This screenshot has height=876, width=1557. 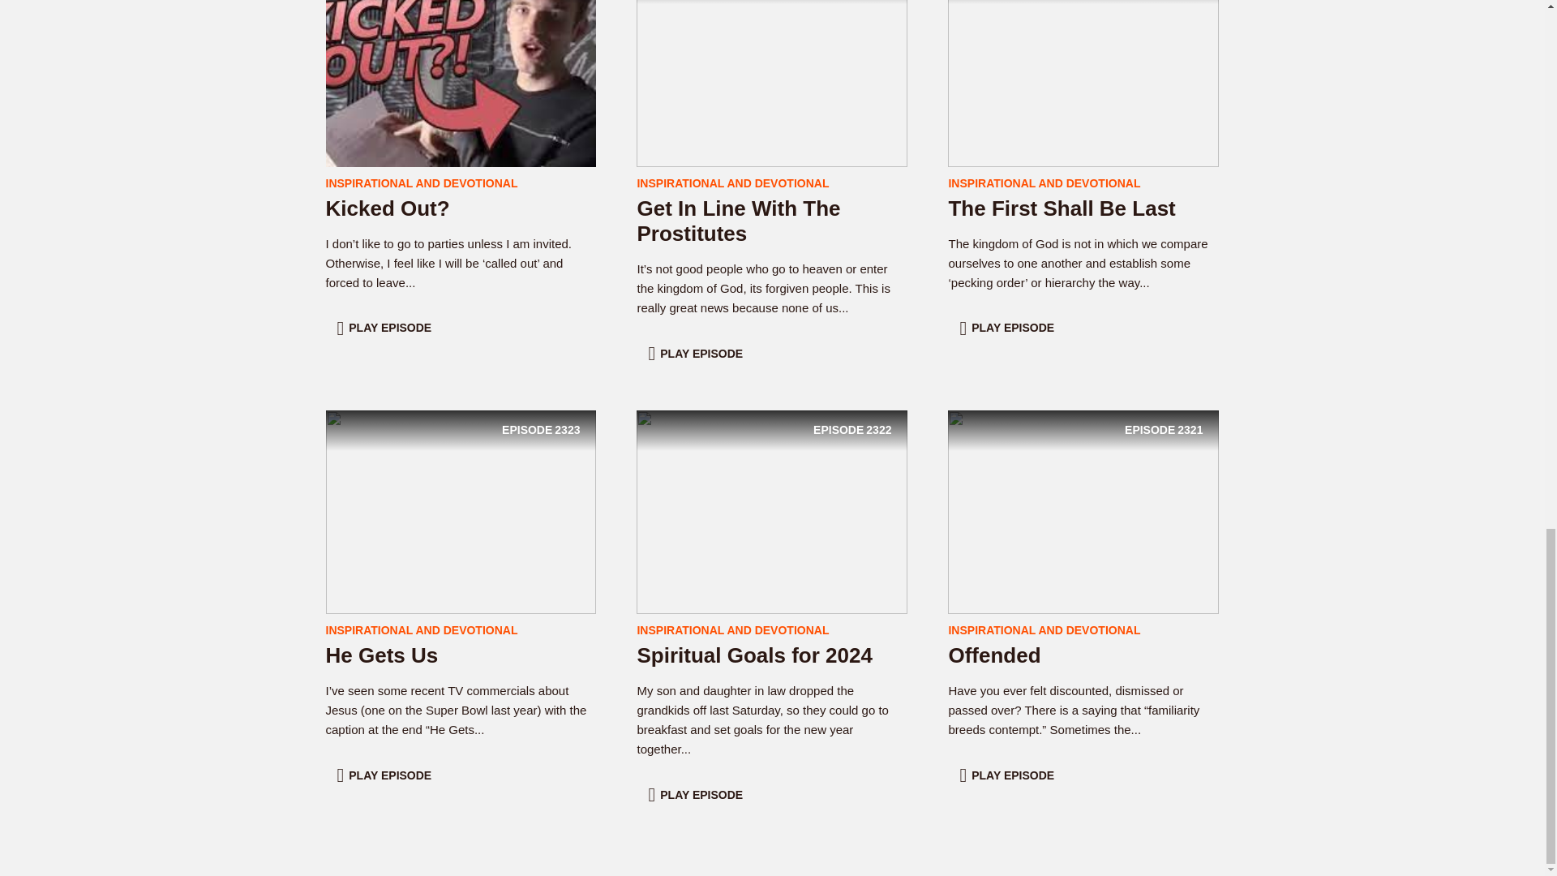 I want to click on INSPIRATIONAL AND DEVOTIONAL, so click(x=1009, y=328).